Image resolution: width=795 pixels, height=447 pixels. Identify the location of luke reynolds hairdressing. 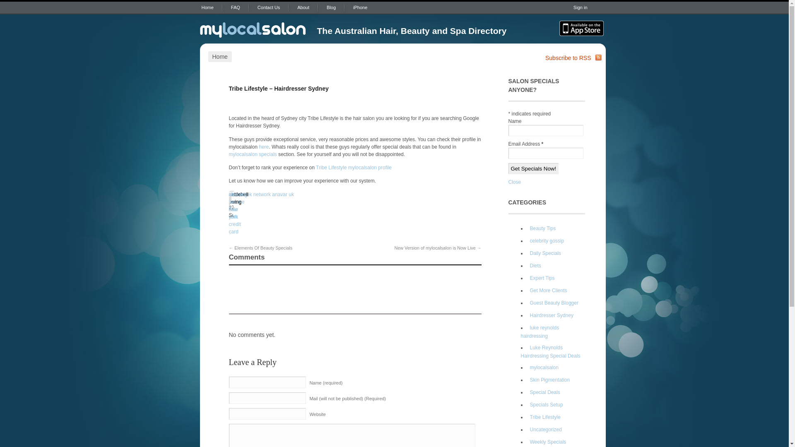
(540, 332).